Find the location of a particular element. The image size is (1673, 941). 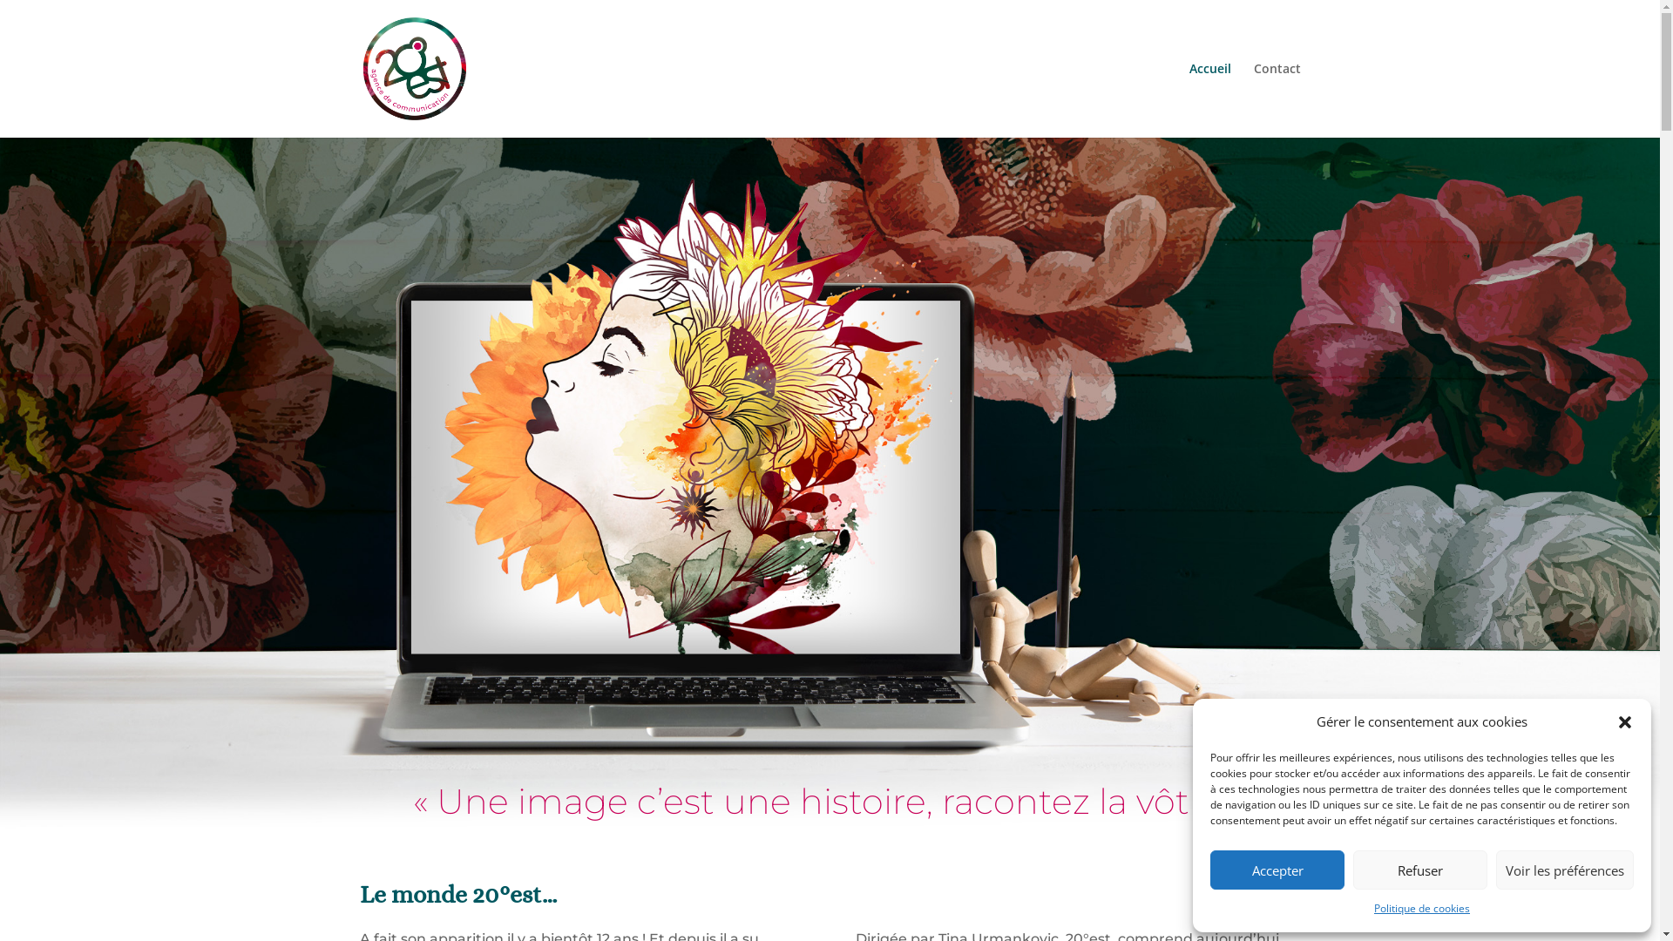

Refuser is located at coordinates (1420, 870).